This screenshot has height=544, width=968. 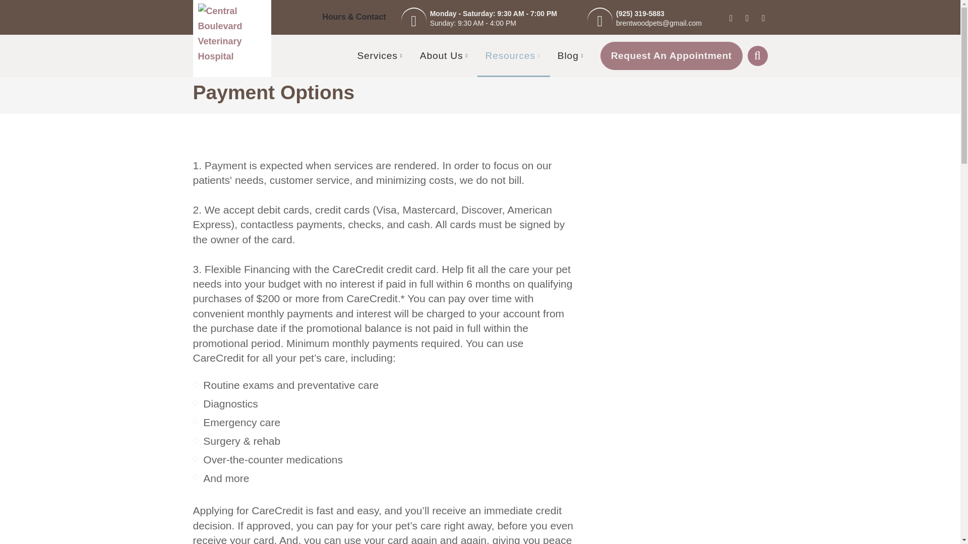 What do you see at coordinates (381, 56) in the screenshot?
I see `Services` at bounding box center [381, 56].